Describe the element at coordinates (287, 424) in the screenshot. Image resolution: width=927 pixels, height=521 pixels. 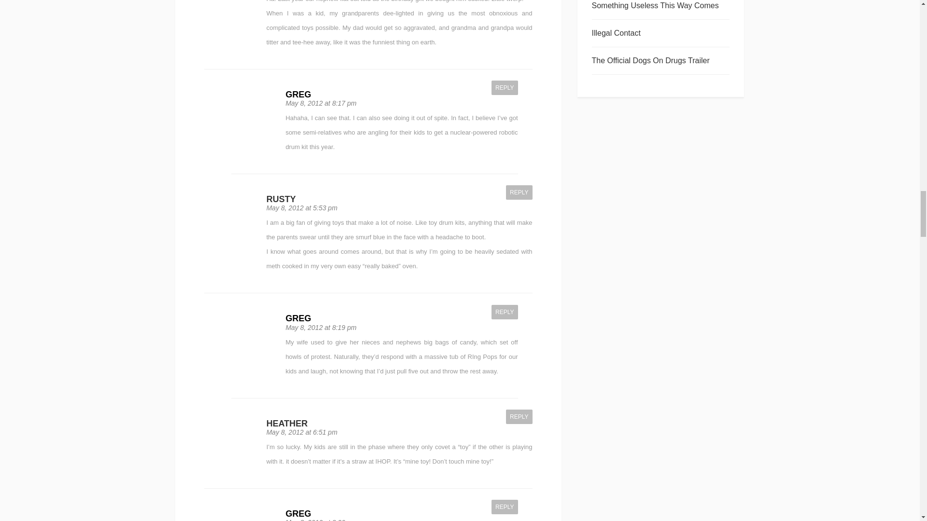
I see `HEATHER` at that location.